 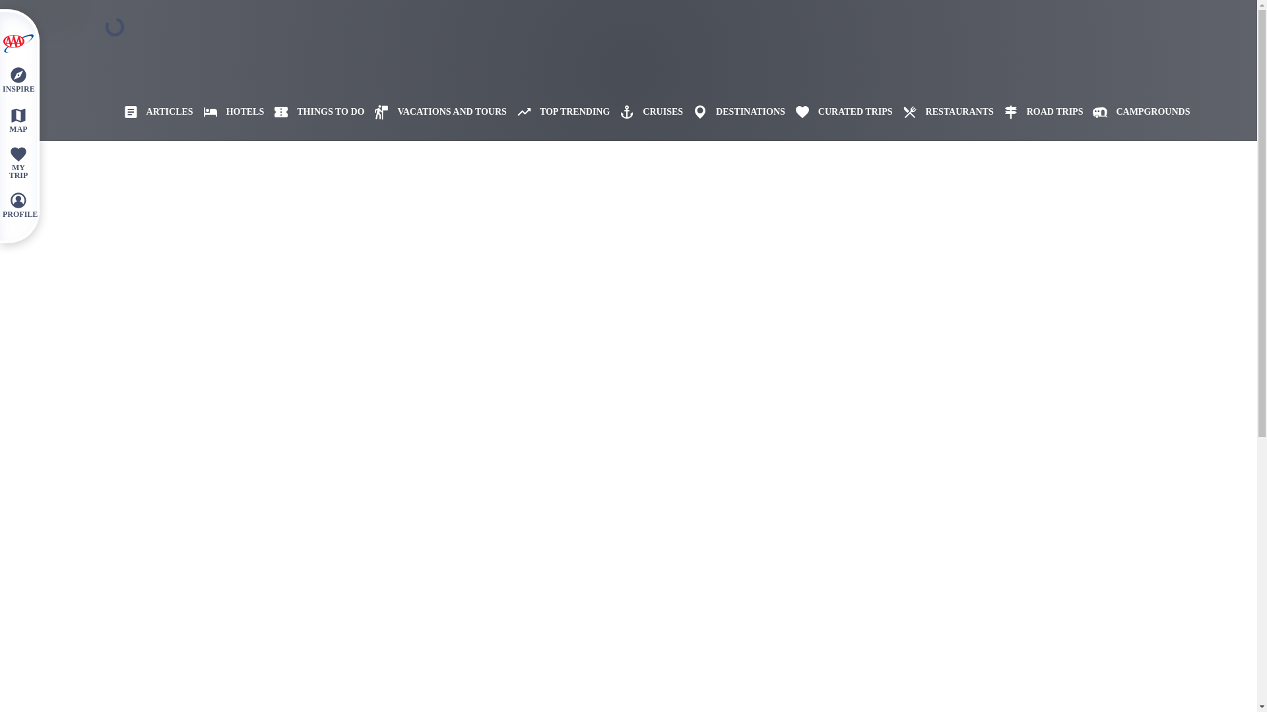 I want to click on HOTELS, so click(x=229, y=112).